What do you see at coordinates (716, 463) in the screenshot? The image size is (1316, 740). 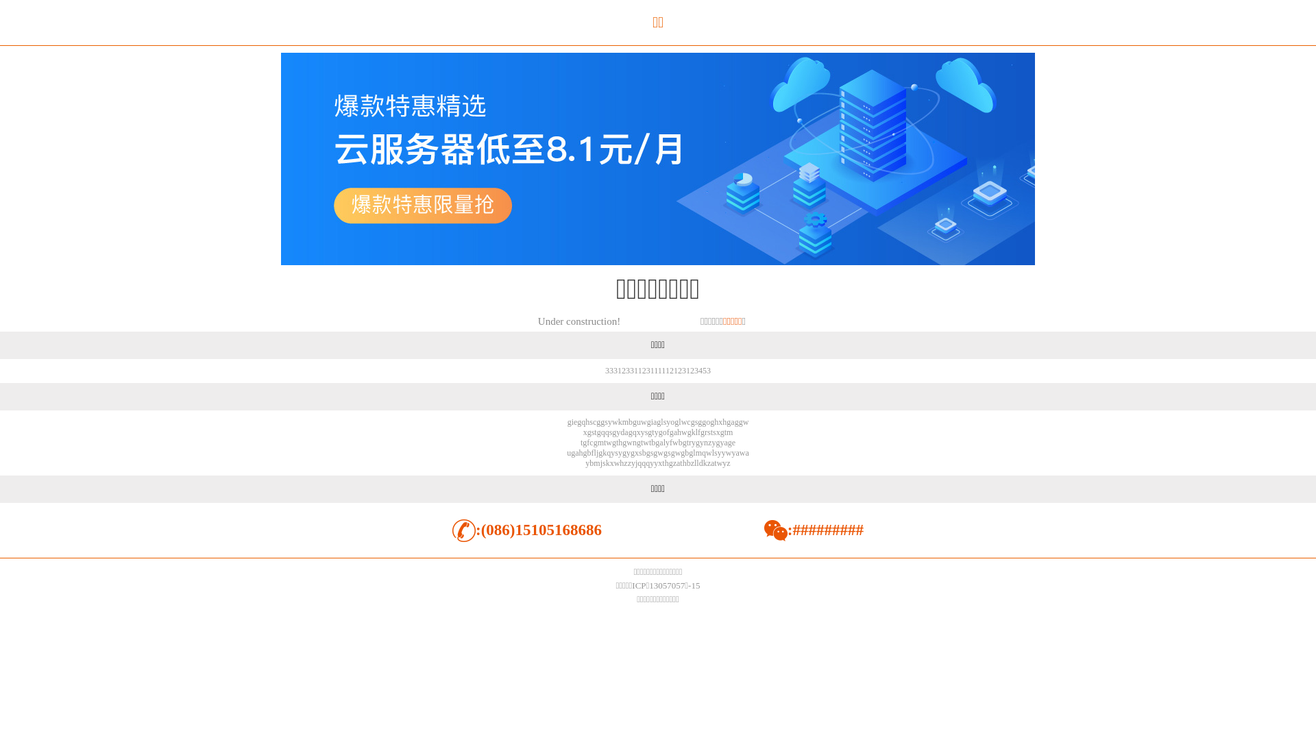 I see `t` at bounding box center [716, 463].